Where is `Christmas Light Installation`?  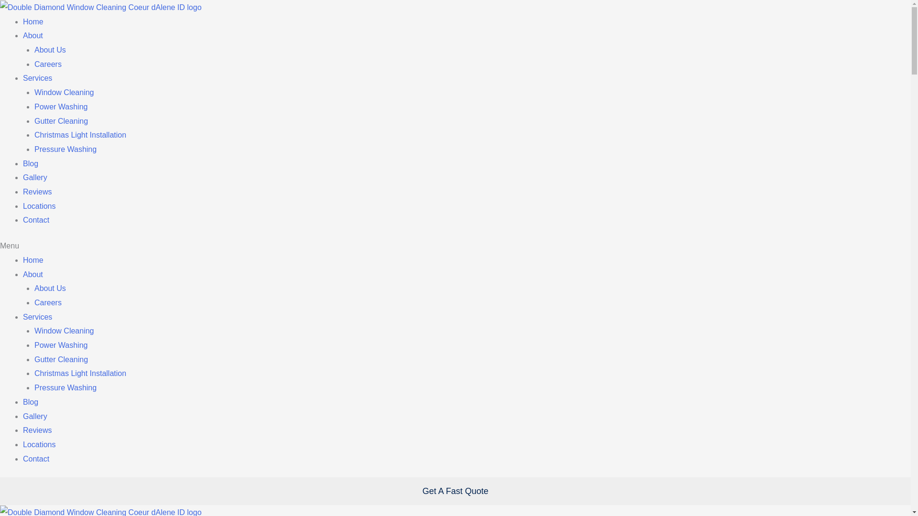 Christmas Light Installation is located at coordinates (80, 373).